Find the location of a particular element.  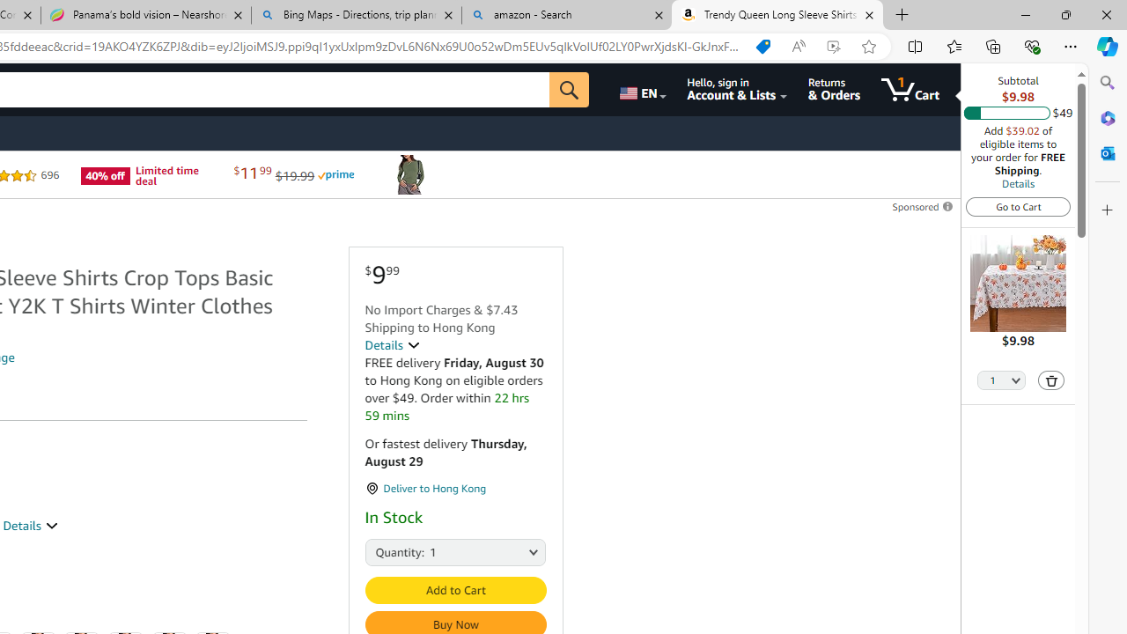

Go is located at coordinates (569, 90).